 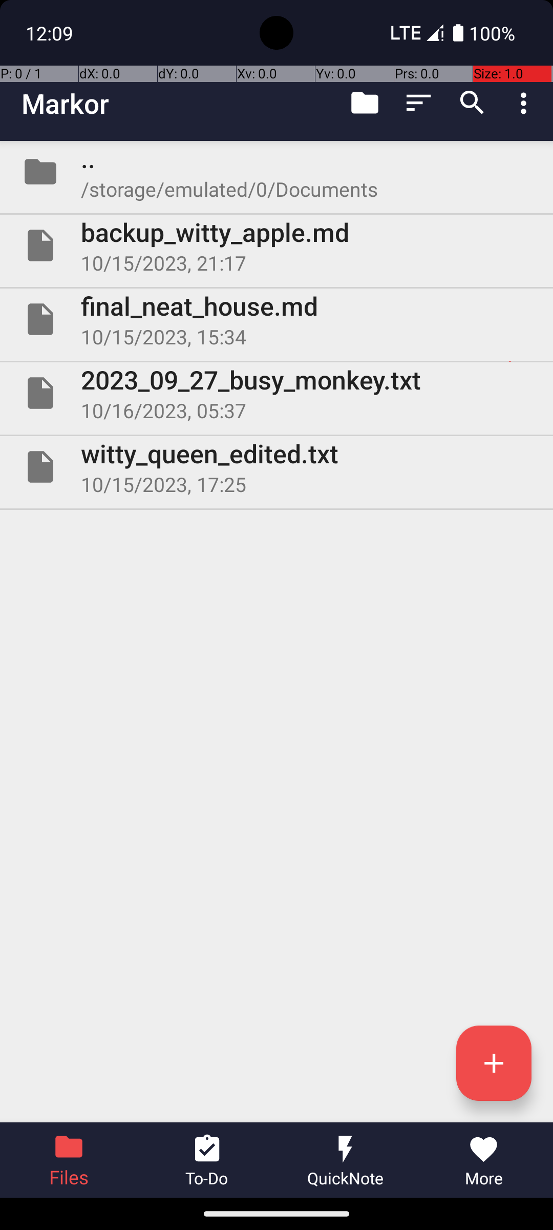 What do you see at coordinates (276, 393) in the screenshot?
I see `File 2023_09_27_busy_monkey.txt ` at bounding box center [276, 393].